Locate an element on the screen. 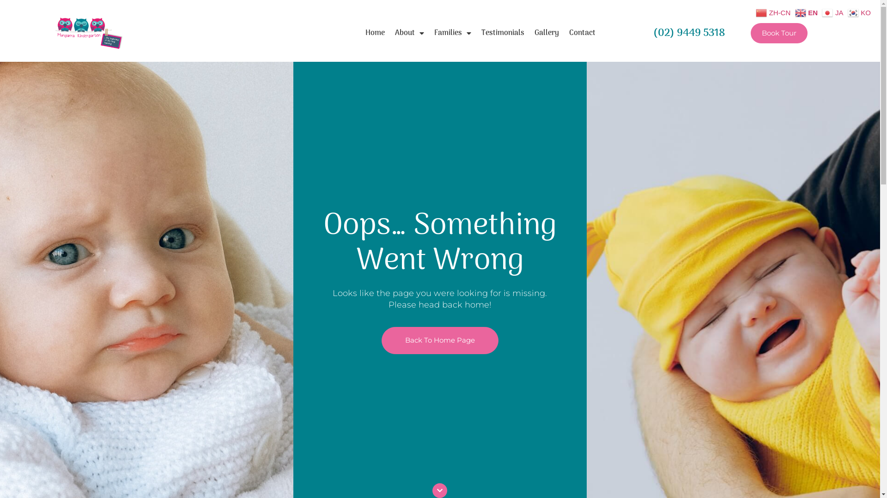 Image resolution: width=887 pixels, height=498 pixels. Home is located at coordinates (375, 33).